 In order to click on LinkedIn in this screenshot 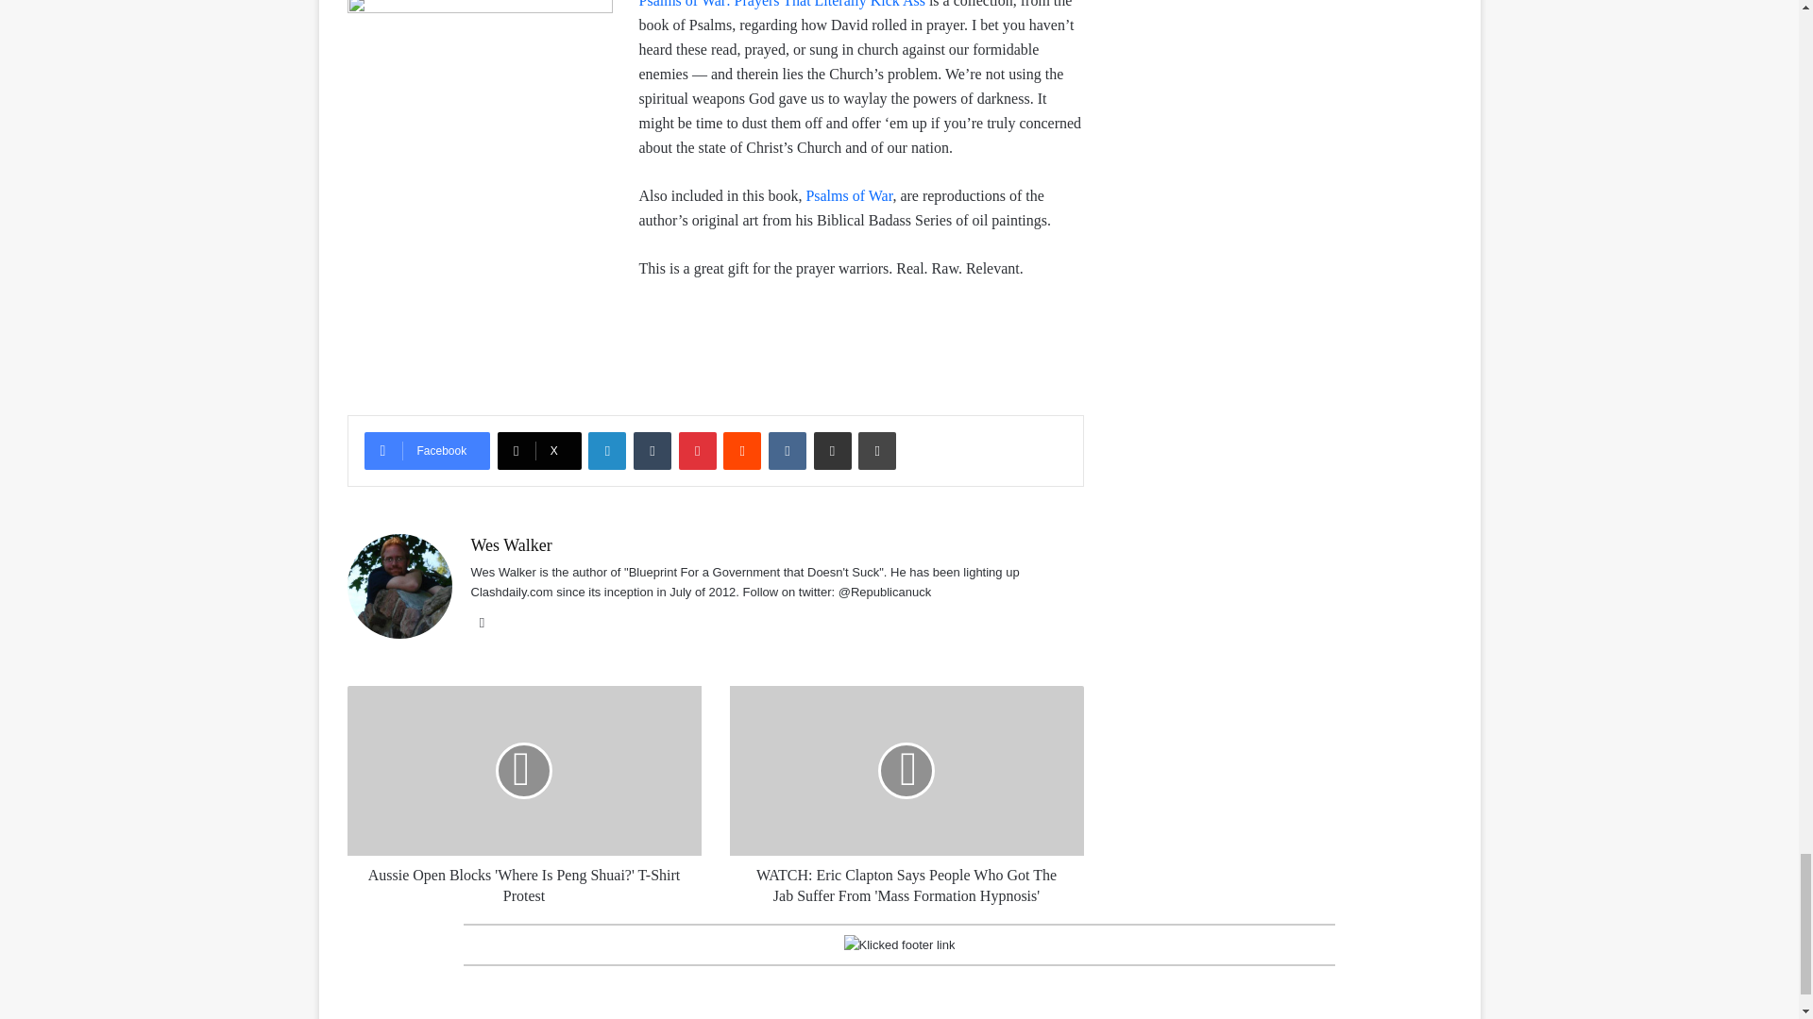, I will do `click(606, 450)`.